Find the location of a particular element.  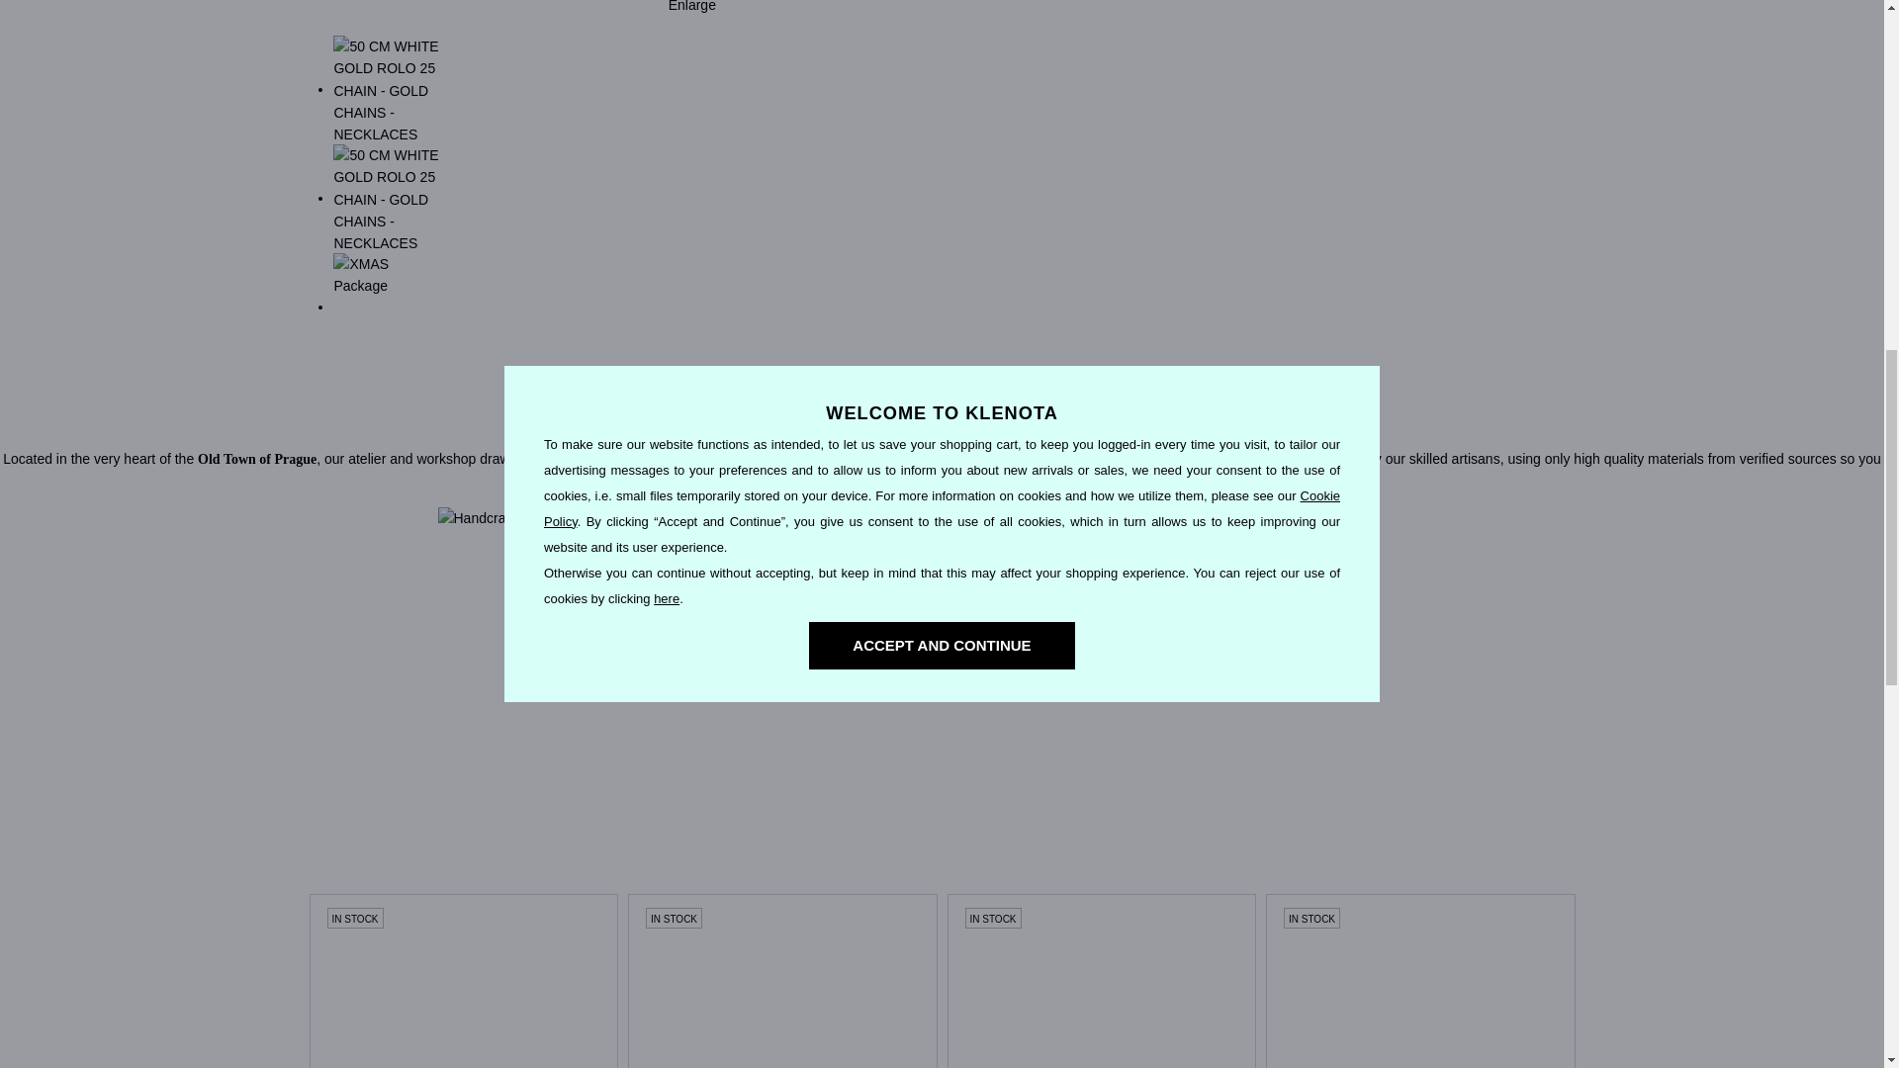

50 cm Gold Rolo Chain is located at coordinates (1420, 981).